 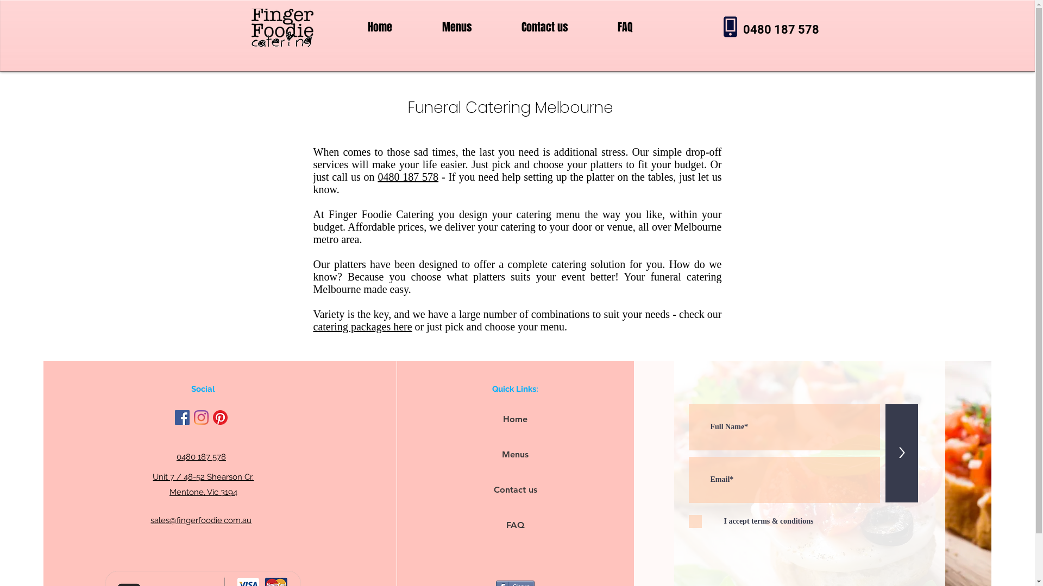 I want to click on Contact us, so click(x=544, y=27).